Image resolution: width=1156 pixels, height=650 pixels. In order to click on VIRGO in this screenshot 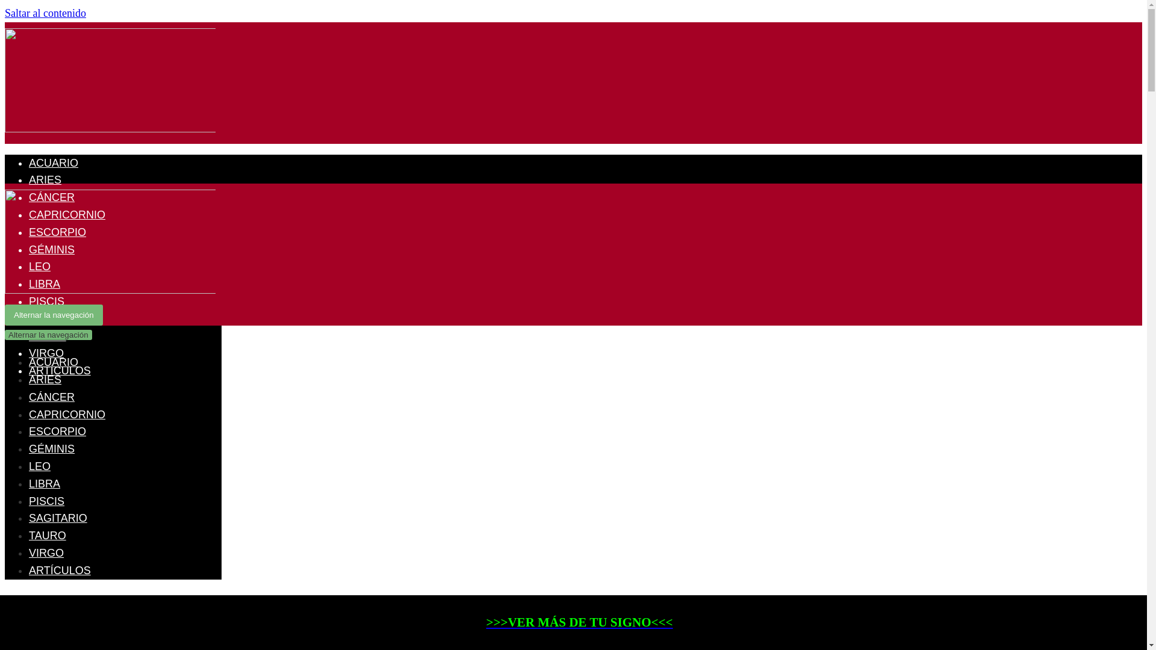, I will do `click(46, 353)`.